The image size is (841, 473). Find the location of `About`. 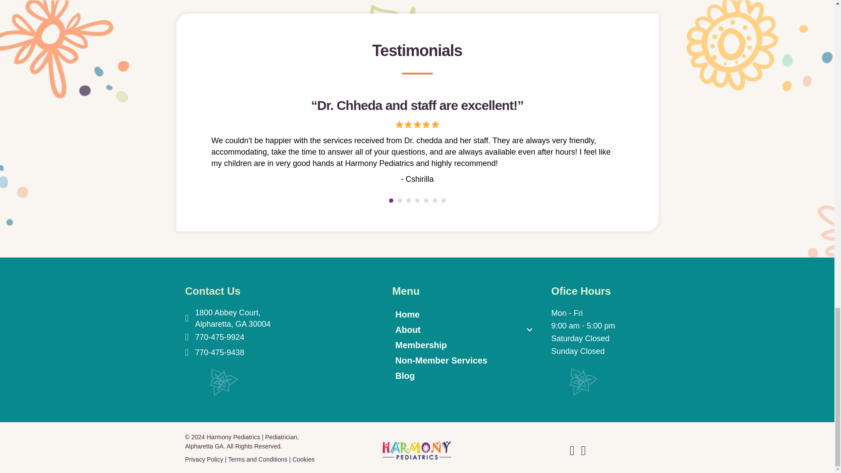

About is located at coordinates (463, 329).